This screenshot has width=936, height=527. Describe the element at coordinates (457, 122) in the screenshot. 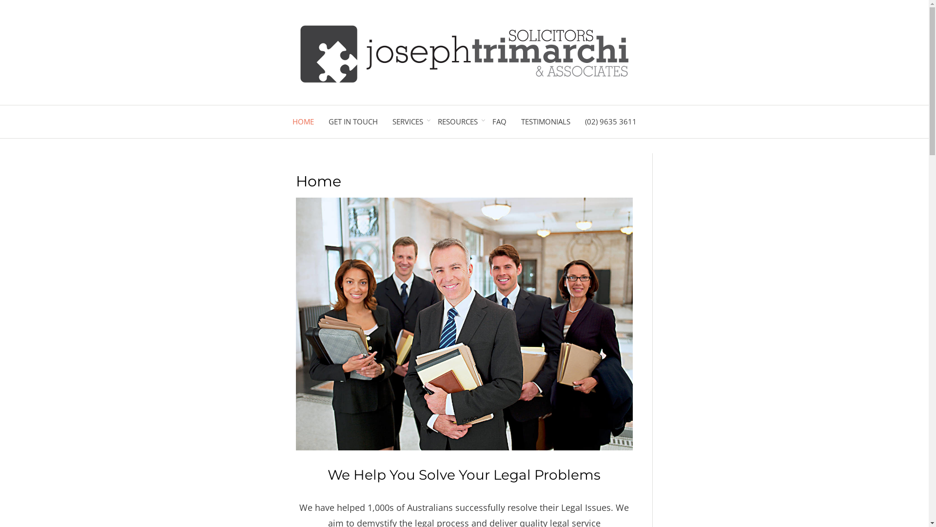

I see `RESOURCES` at that location.